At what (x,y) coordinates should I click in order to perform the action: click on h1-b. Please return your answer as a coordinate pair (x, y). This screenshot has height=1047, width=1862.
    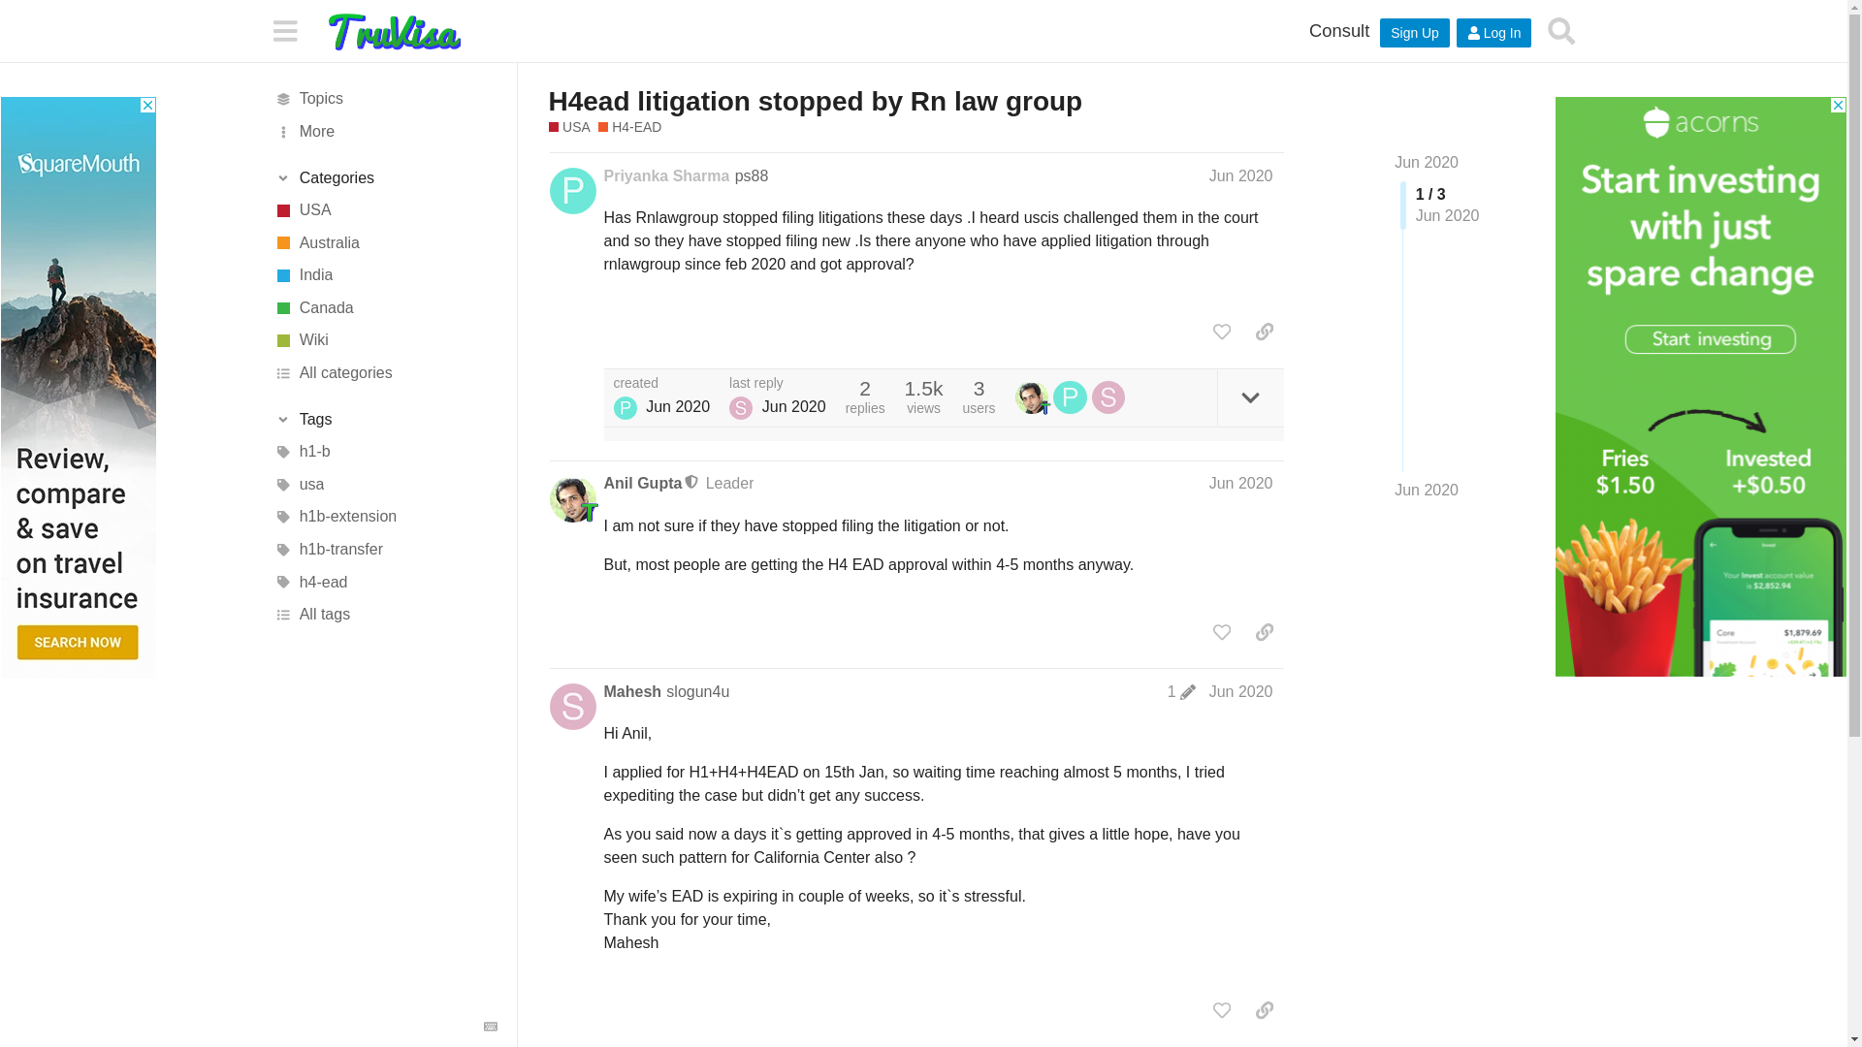
    Looking at the image, I should click on (385, 452).